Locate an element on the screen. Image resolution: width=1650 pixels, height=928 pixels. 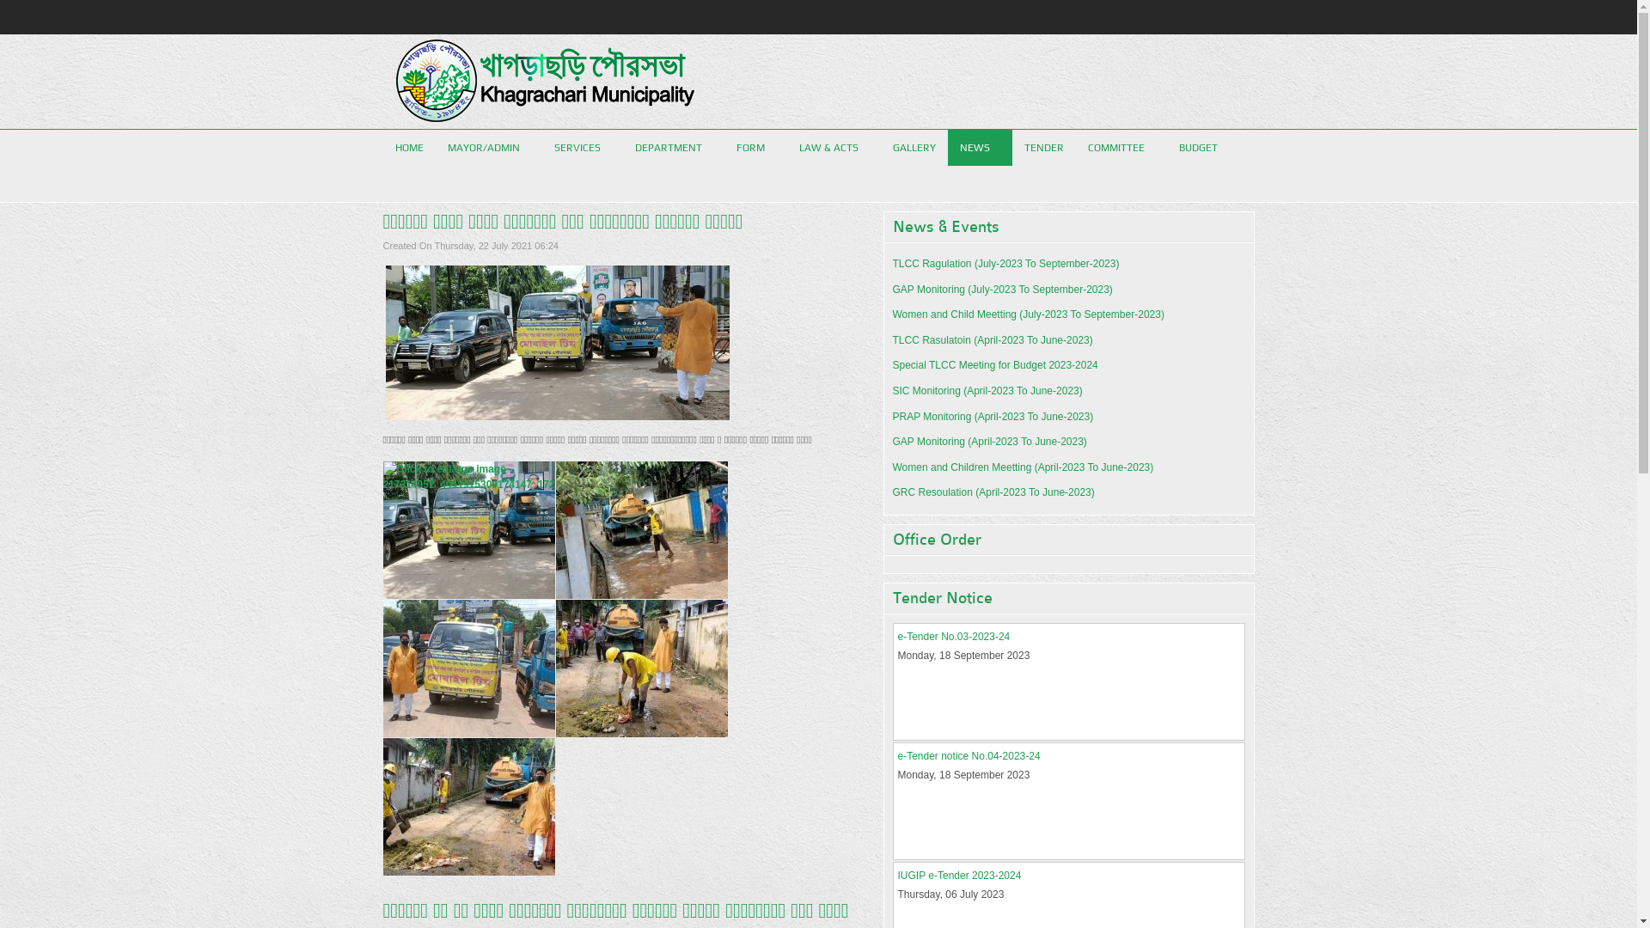
e-Tender No.03-2023-24 is located at coordinates (954, 636).